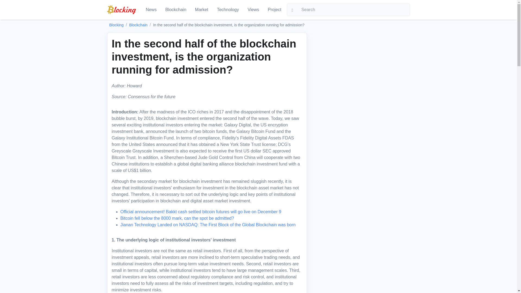  What do you see at coordinates (201, 9) in the screenshot?
I see `Market` at bounding box center [201, 9].